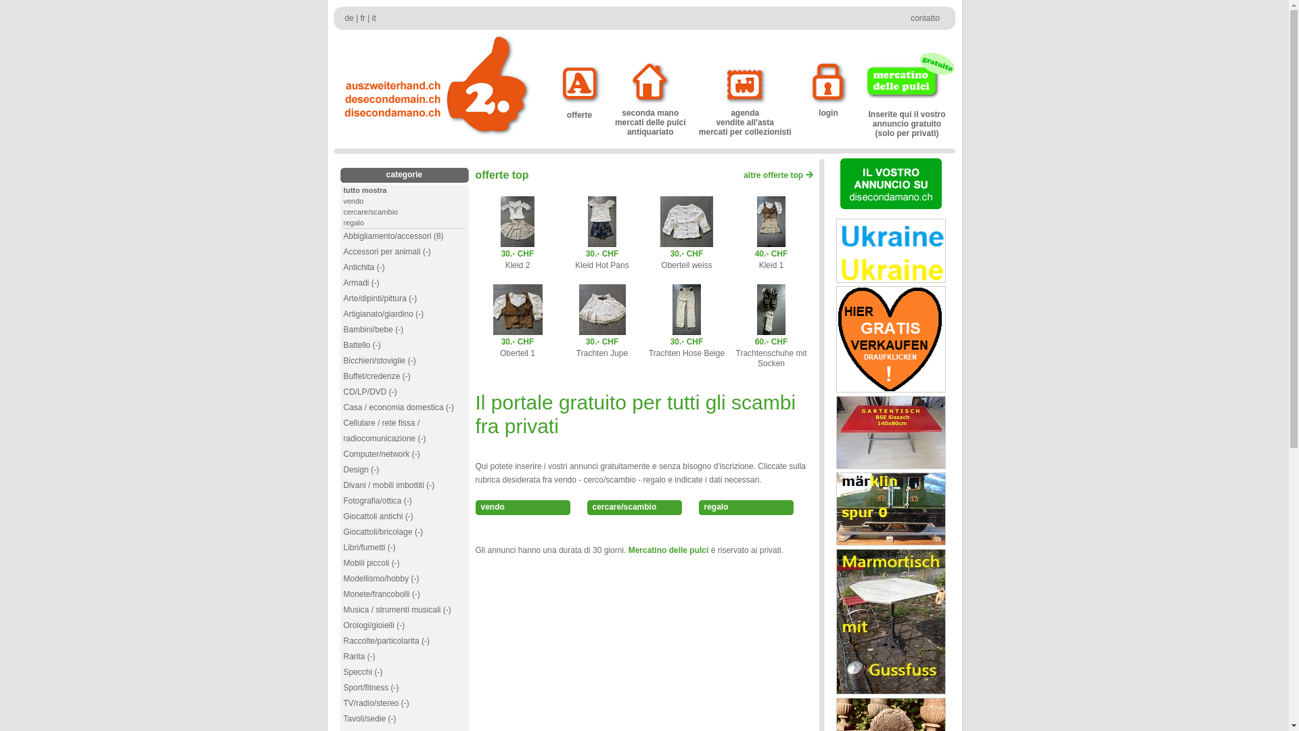 The image size is (1299, 731). What do you see at coordinates (365, 190) in the screenshot?
I see `tutto mostra` at bounding box center [365, 190].